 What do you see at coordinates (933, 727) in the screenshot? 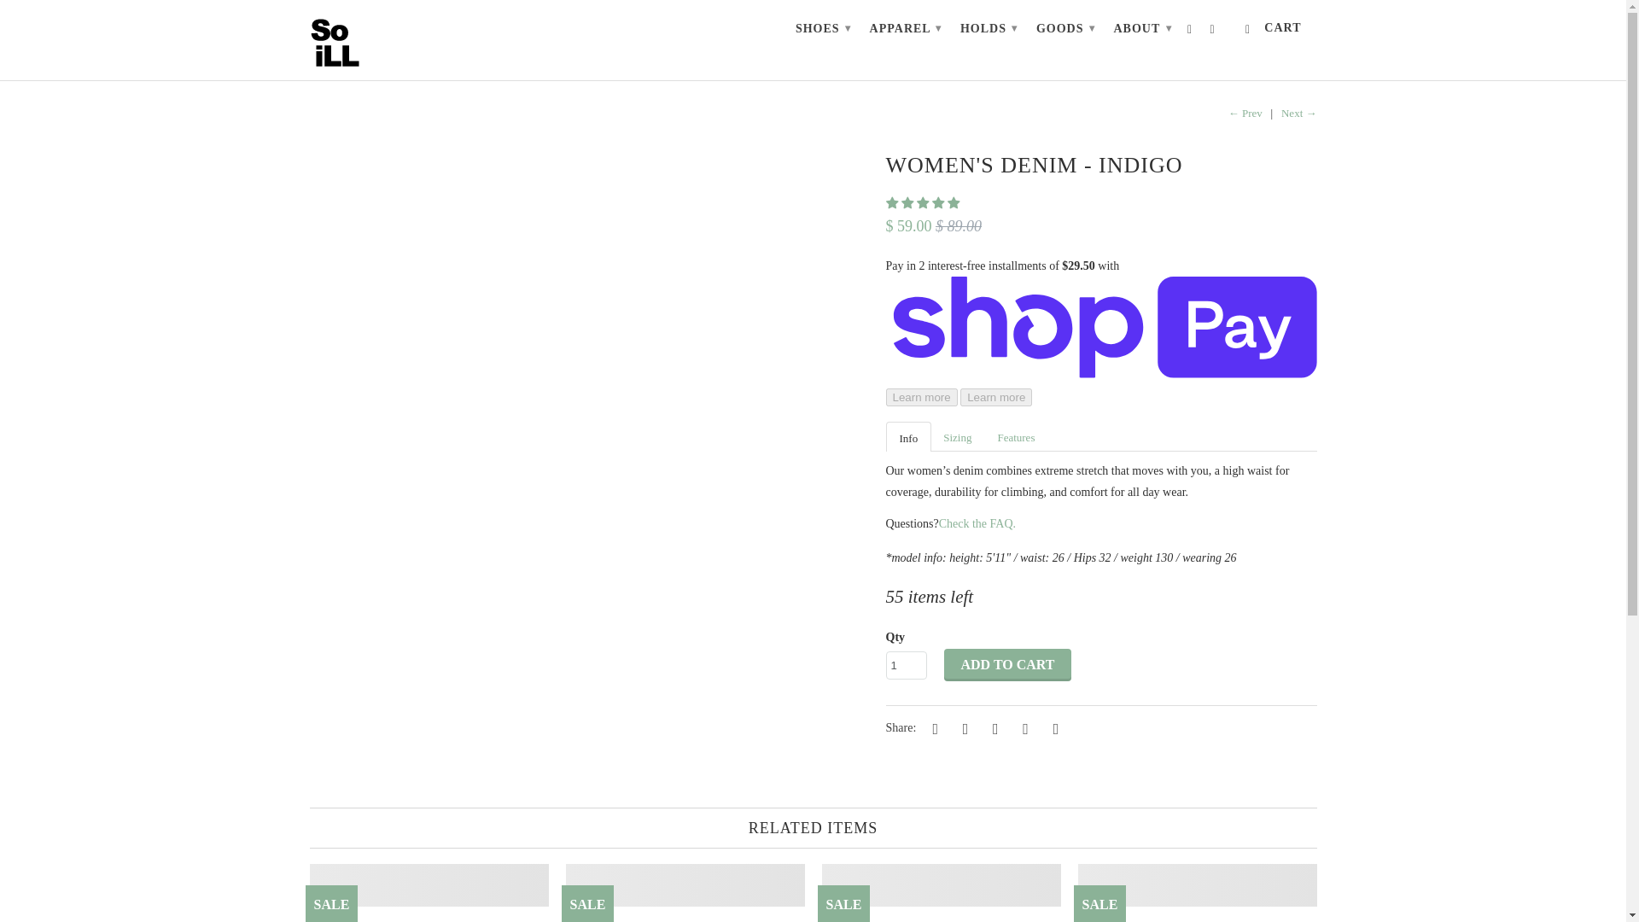
I see `Share this on Twitter` at bounding box center [933, 727].